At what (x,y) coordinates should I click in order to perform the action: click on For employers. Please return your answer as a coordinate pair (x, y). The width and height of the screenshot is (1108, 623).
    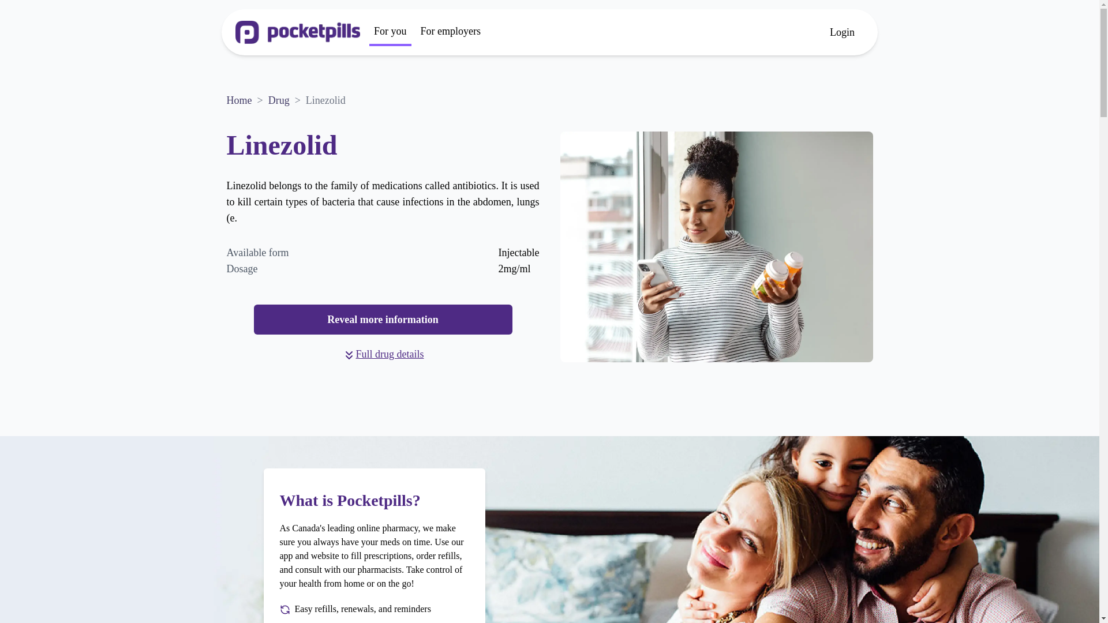
    Looking at the image, I should click on (450, 32).